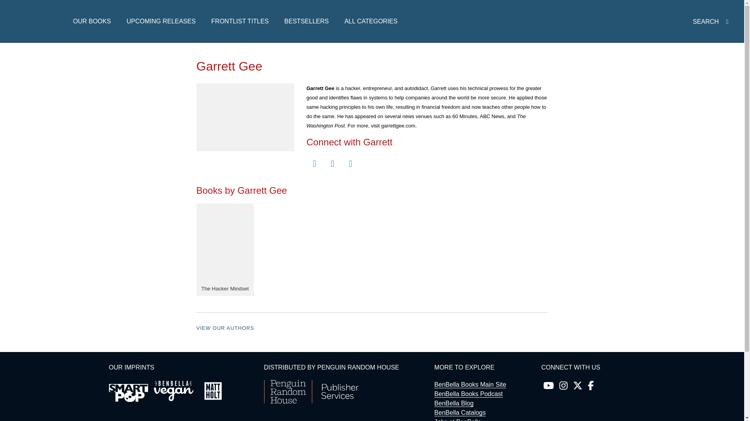 The width and height of the screenshot is (750, 421). What do you see at coordinates (307, 21) in the screenshot?
I see `BESTSELLERS` at bounding box center [307, 21].